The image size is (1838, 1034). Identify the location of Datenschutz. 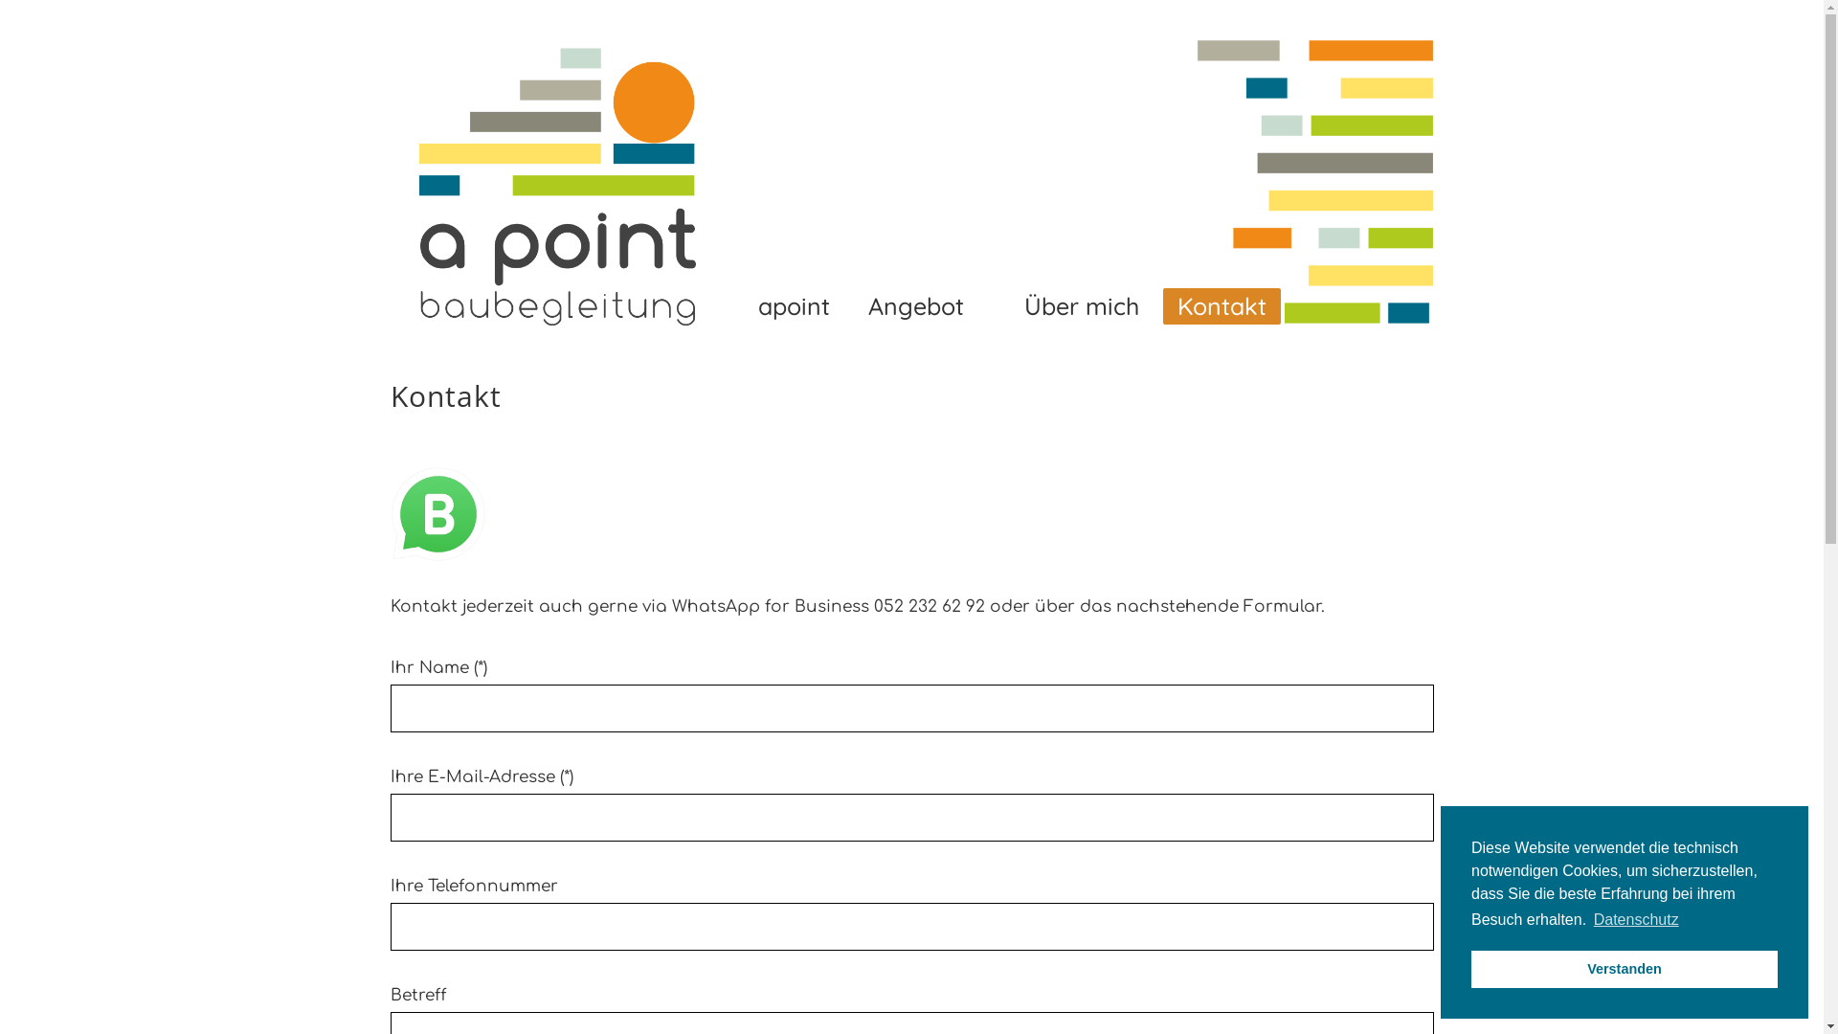
(1637, 920).